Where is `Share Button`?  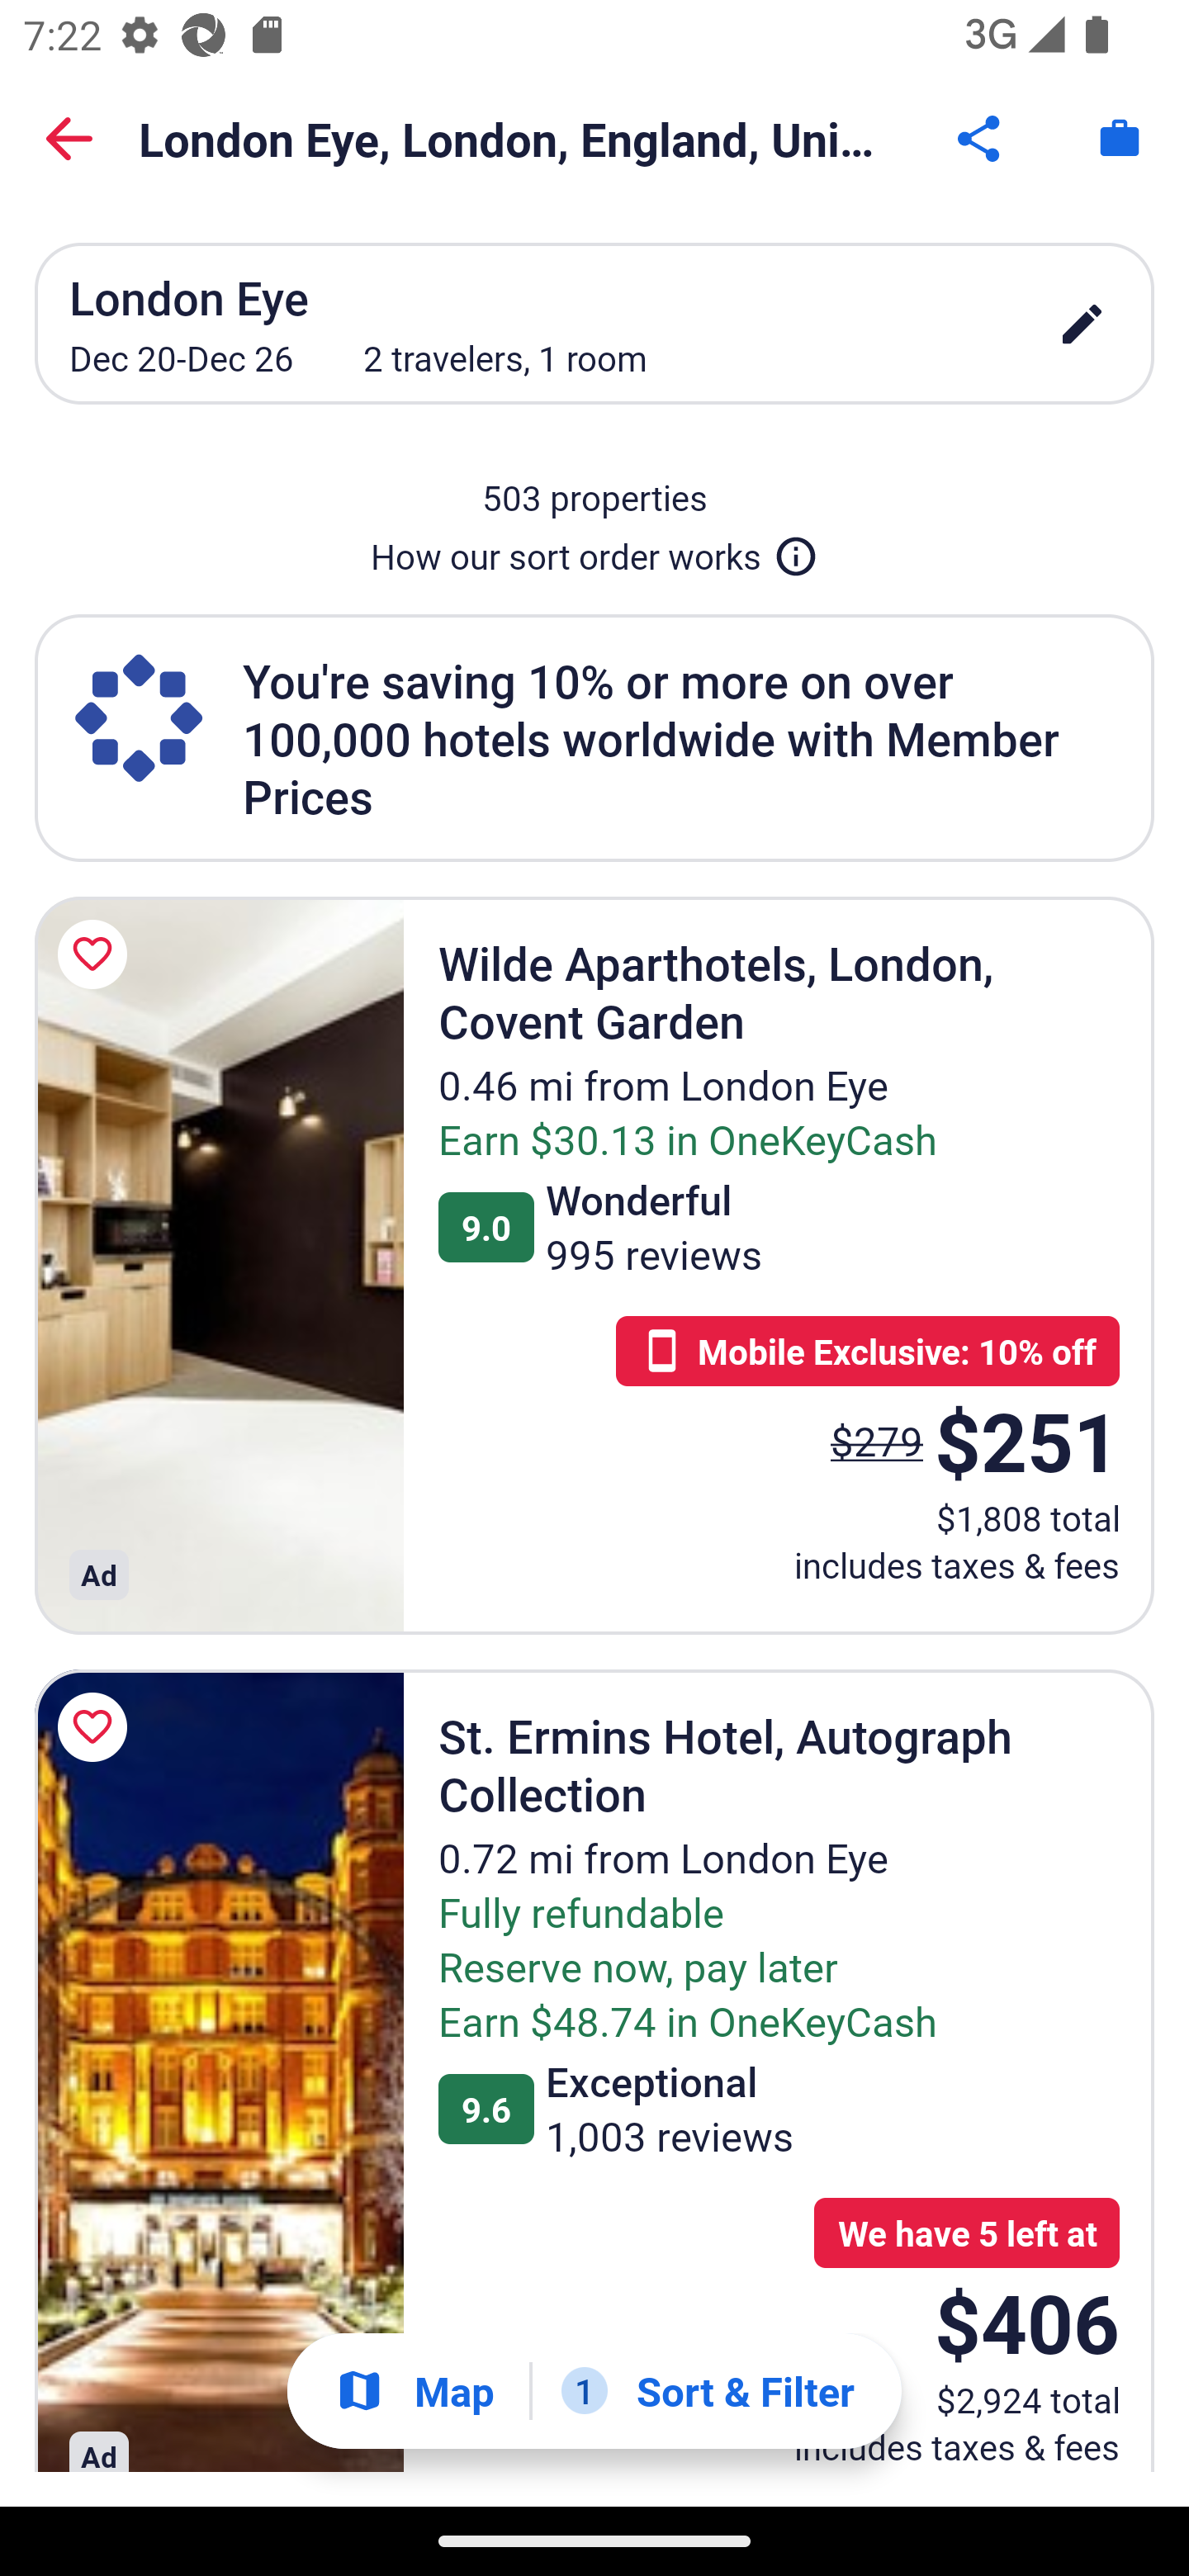 Share Button is located at coordinates (981, 139).